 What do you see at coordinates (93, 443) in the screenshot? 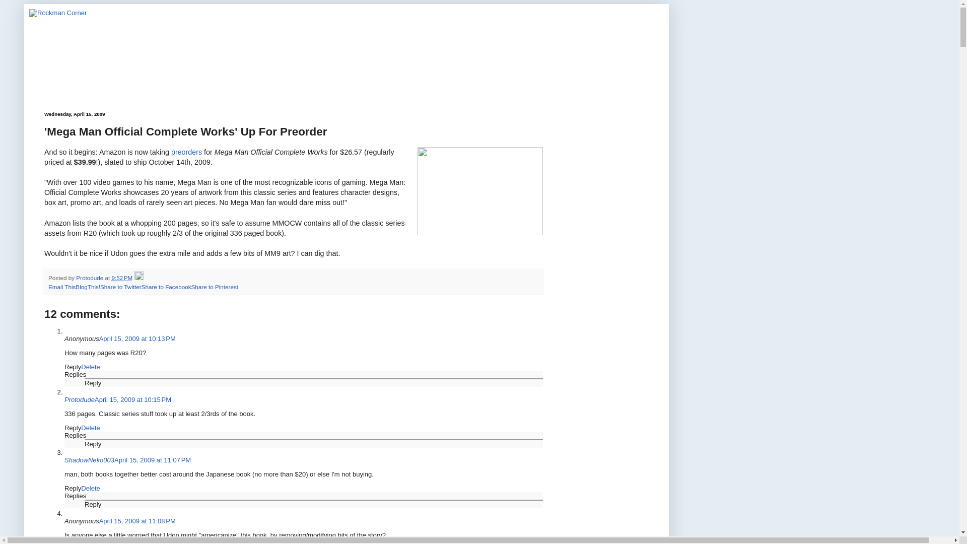
I see `Reply` at bounding box center [93, 443].